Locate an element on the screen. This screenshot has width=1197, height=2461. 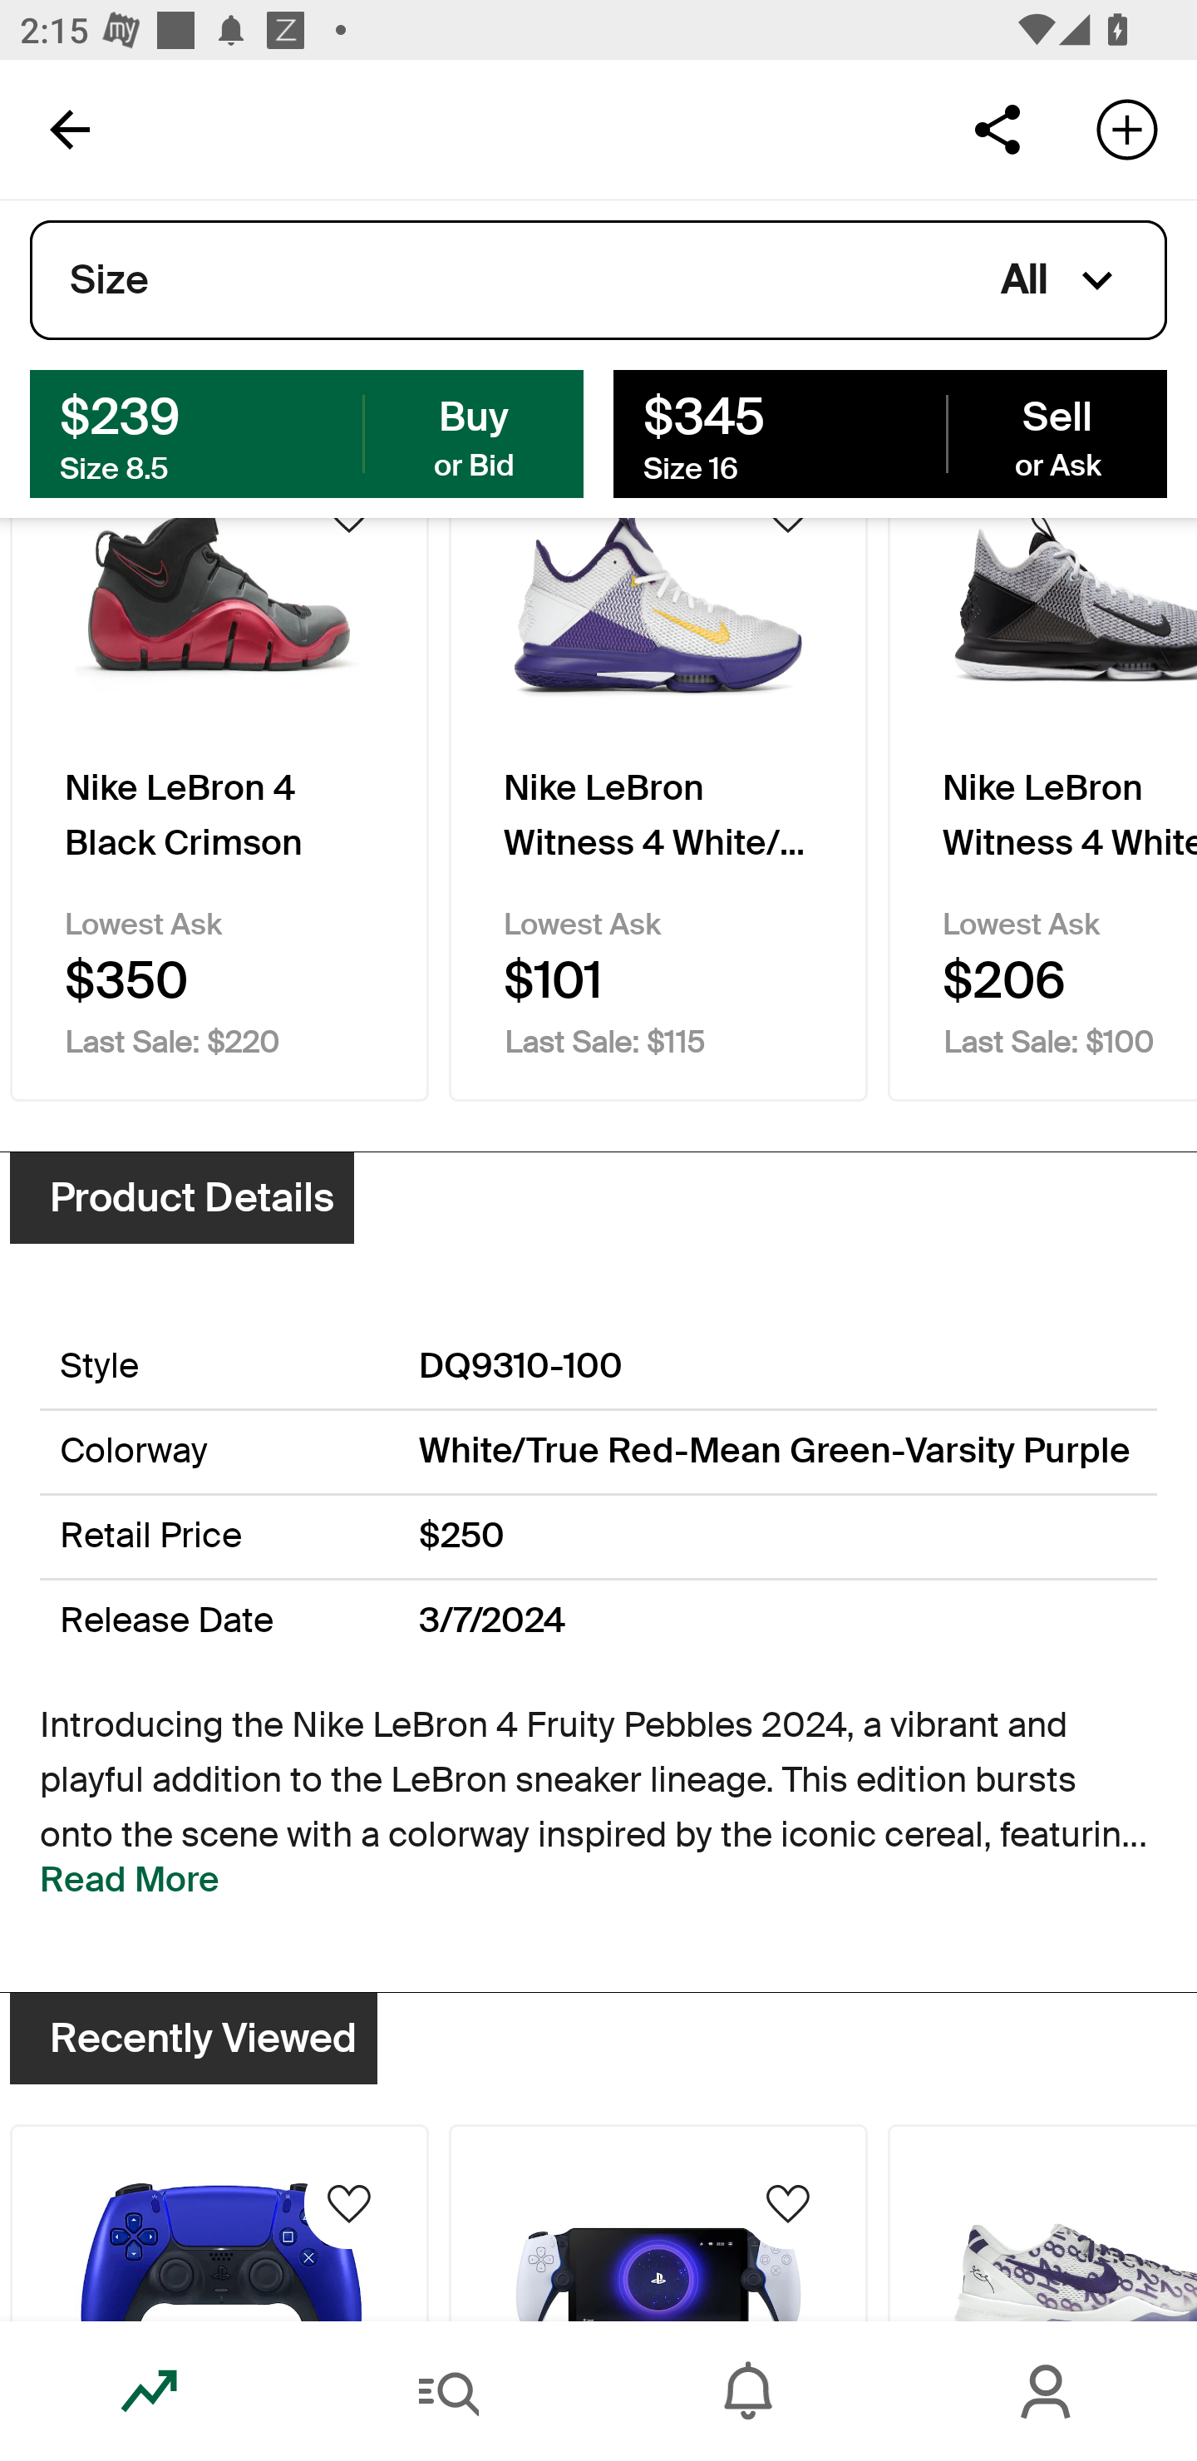
Product Image is located at coordinates (1042, 2222).